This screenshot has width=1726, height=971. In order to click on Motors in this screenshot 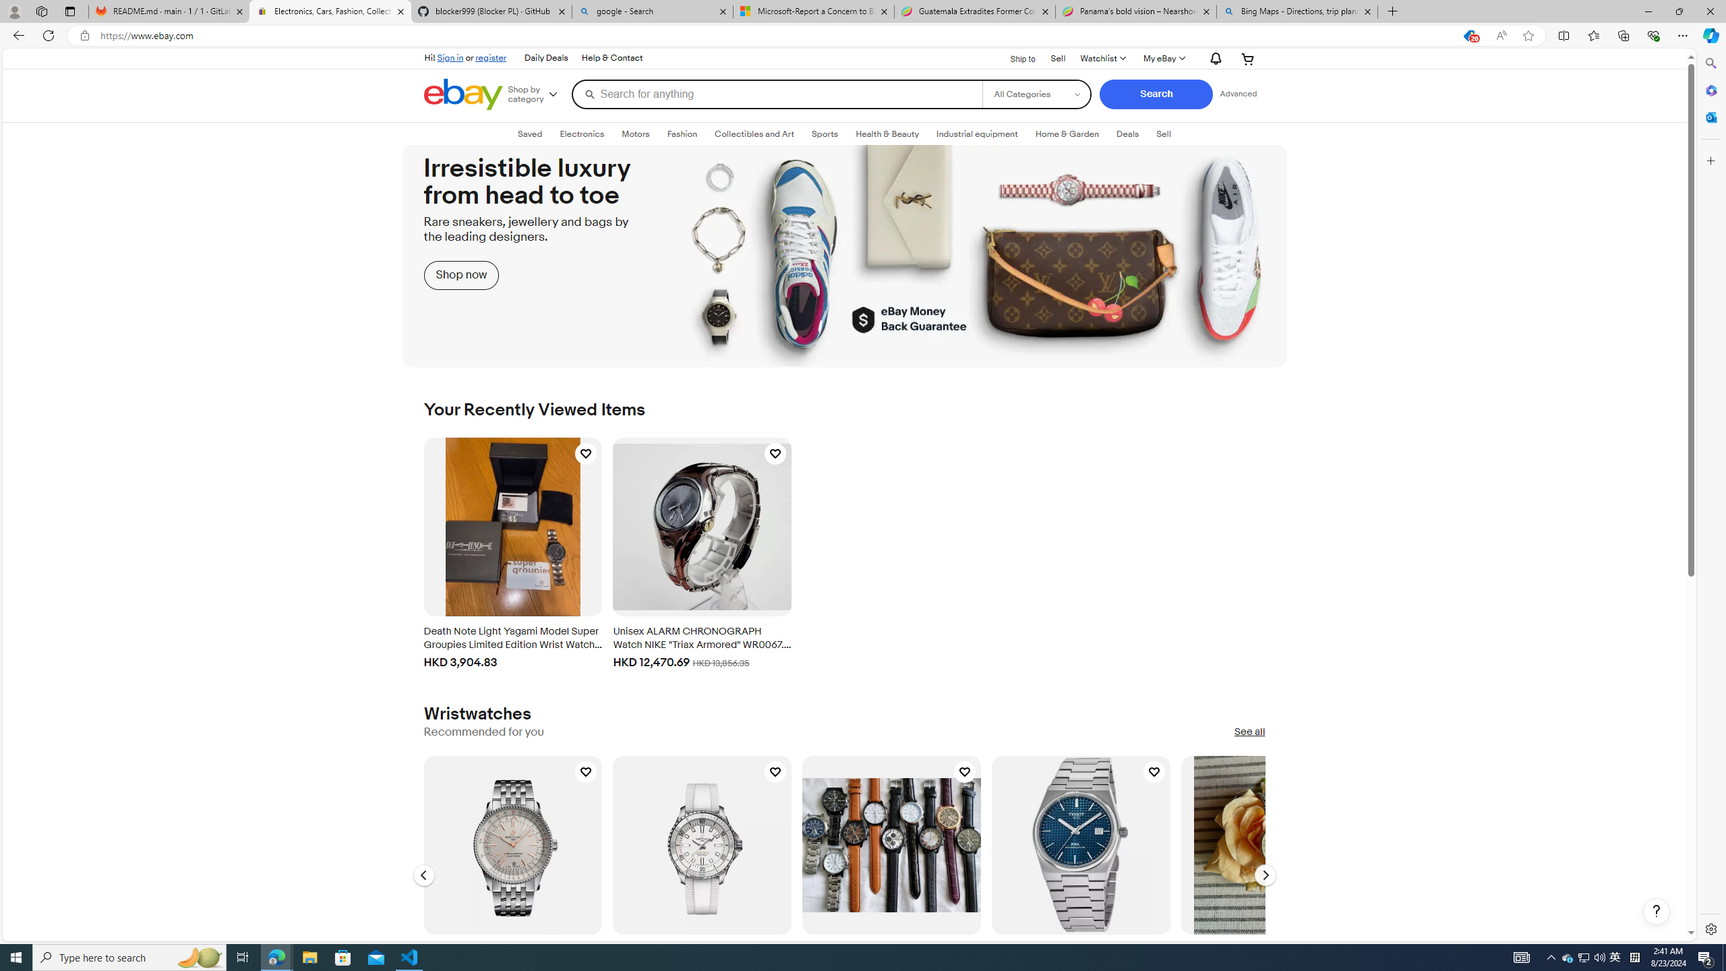, I will do `click(636, 134)`.